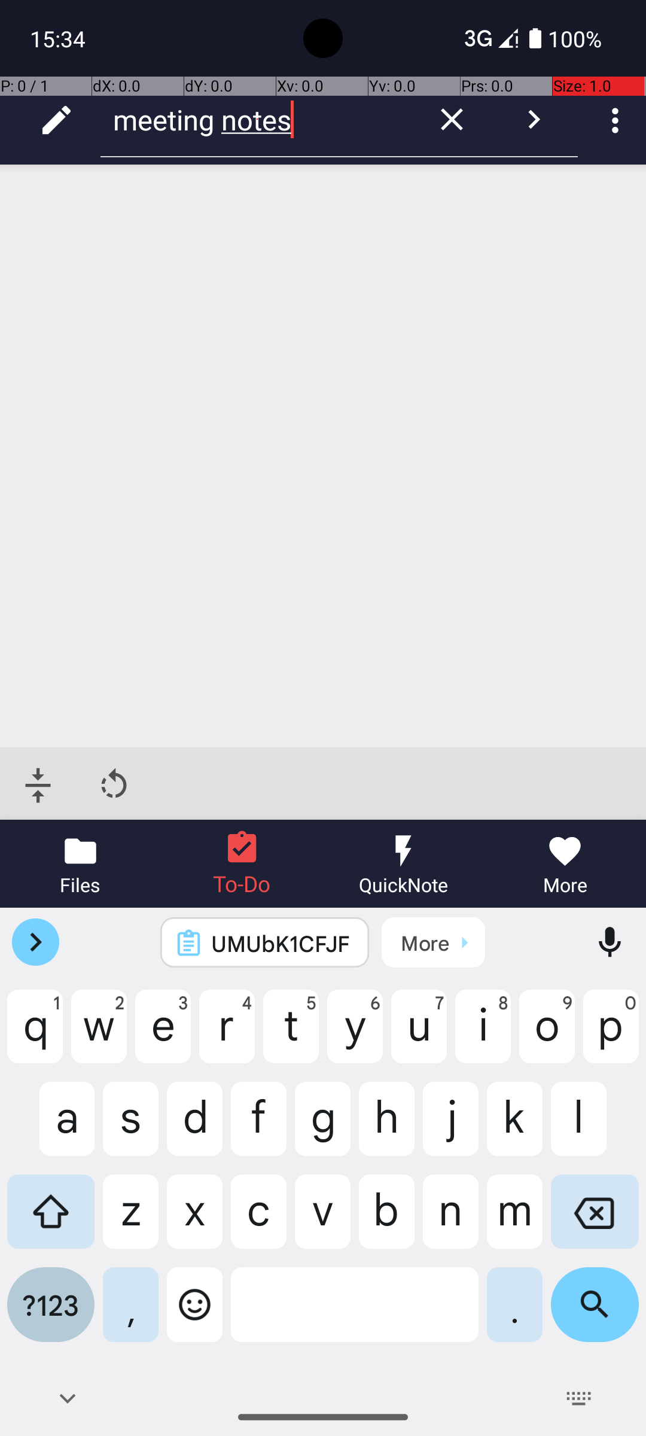 This screenshot has height=1436, width=646. I want to click on Jump to bottom, so click(38, 785).